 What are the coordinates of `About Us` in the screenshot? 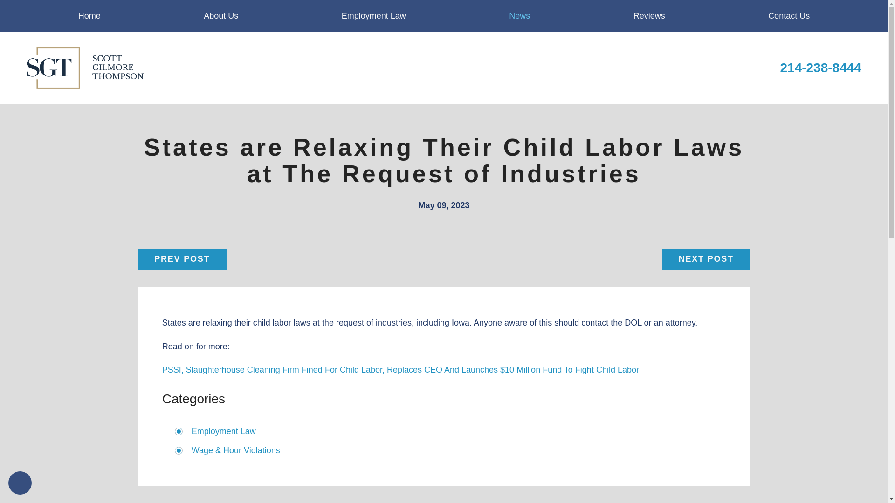 It's located at (221, 16).